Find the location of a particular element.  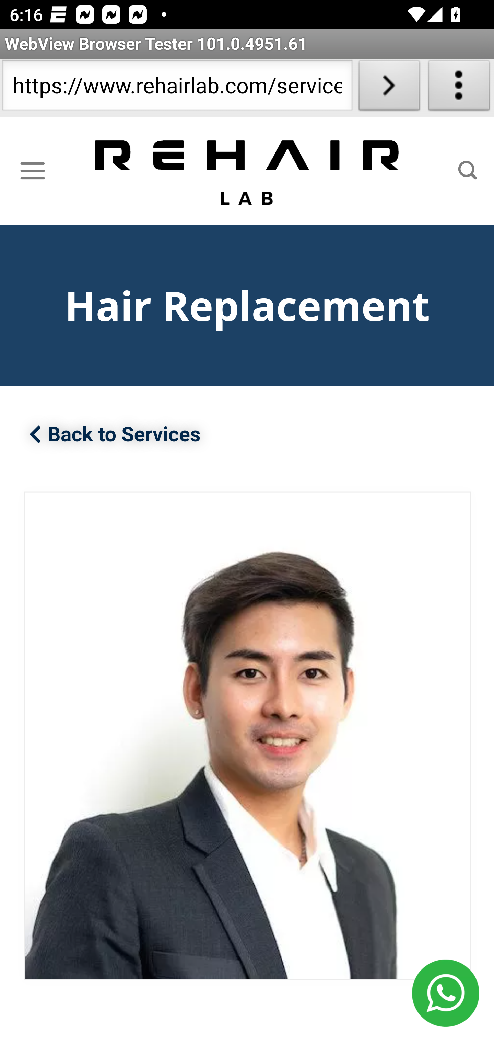

Load URL is located at coordinates (389, 88).